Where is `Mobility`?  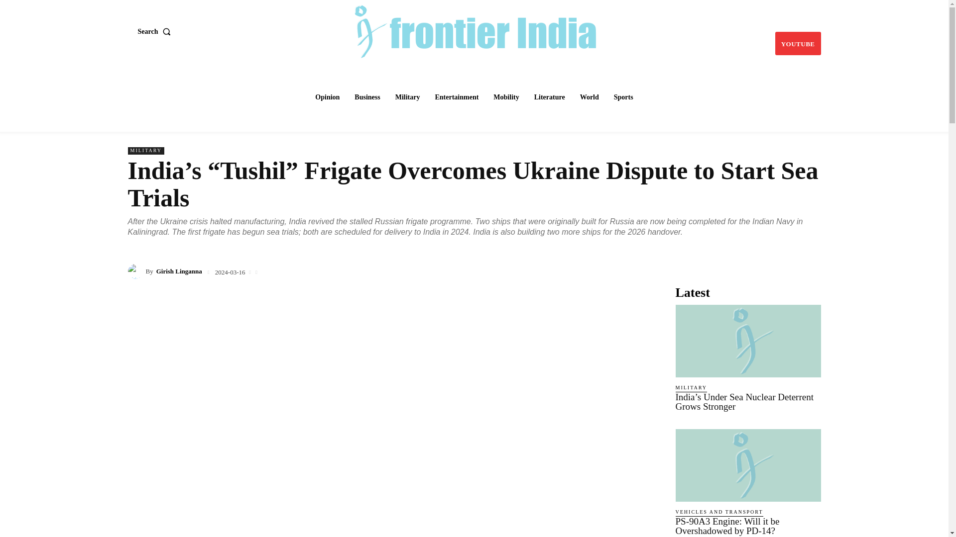
Mobility is located at coordinates (506, 97).